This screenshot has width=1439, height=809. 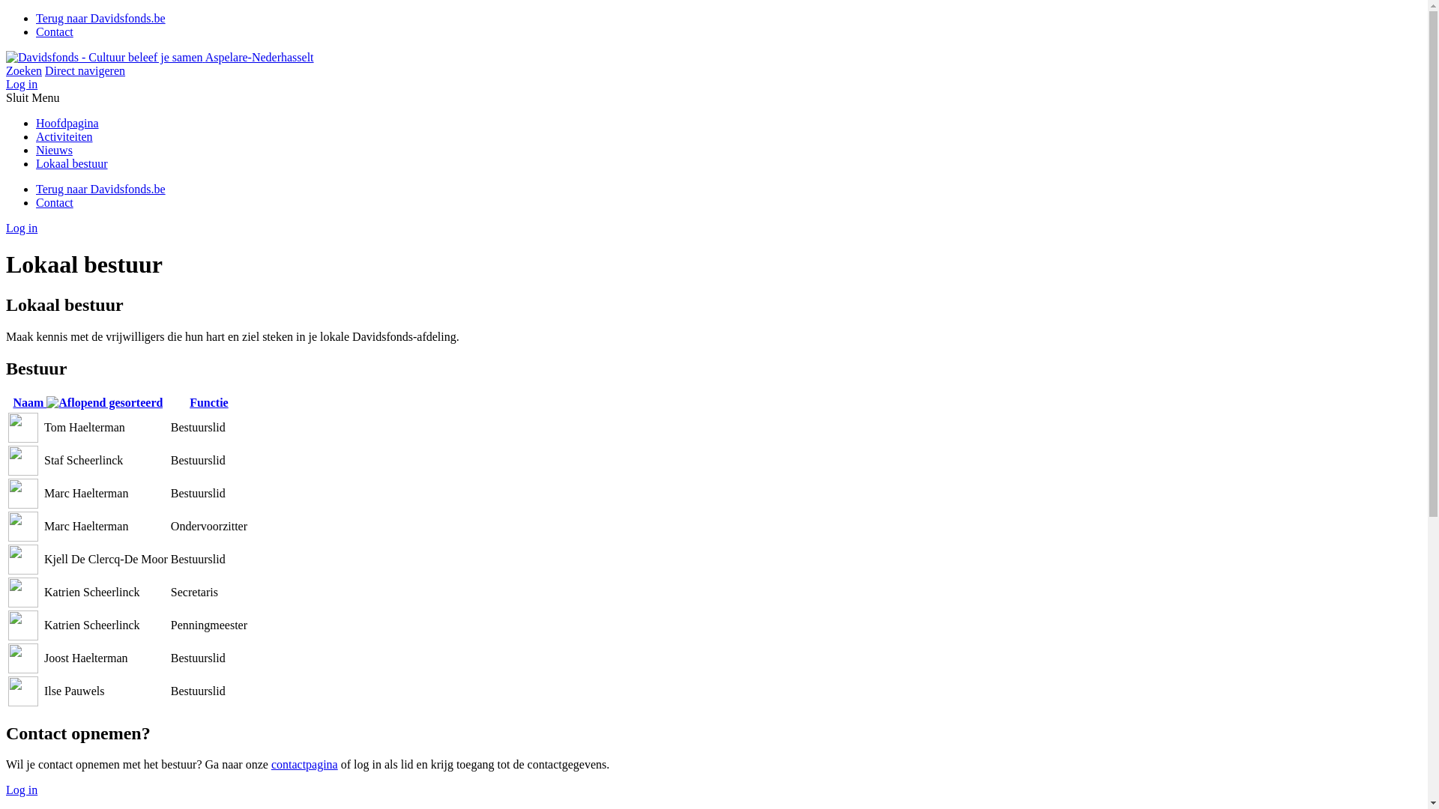 What do you see at coordinates (85, 70) in the screenshot?
I see `Direct navigeren` at bounding box center [85, 70].